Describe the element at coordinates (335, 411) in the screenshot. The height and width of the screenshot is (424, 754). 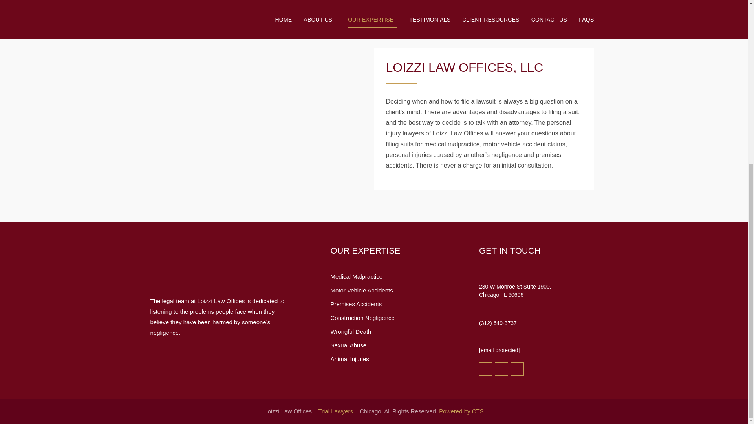
I see `Trial Lawyers` at that location.